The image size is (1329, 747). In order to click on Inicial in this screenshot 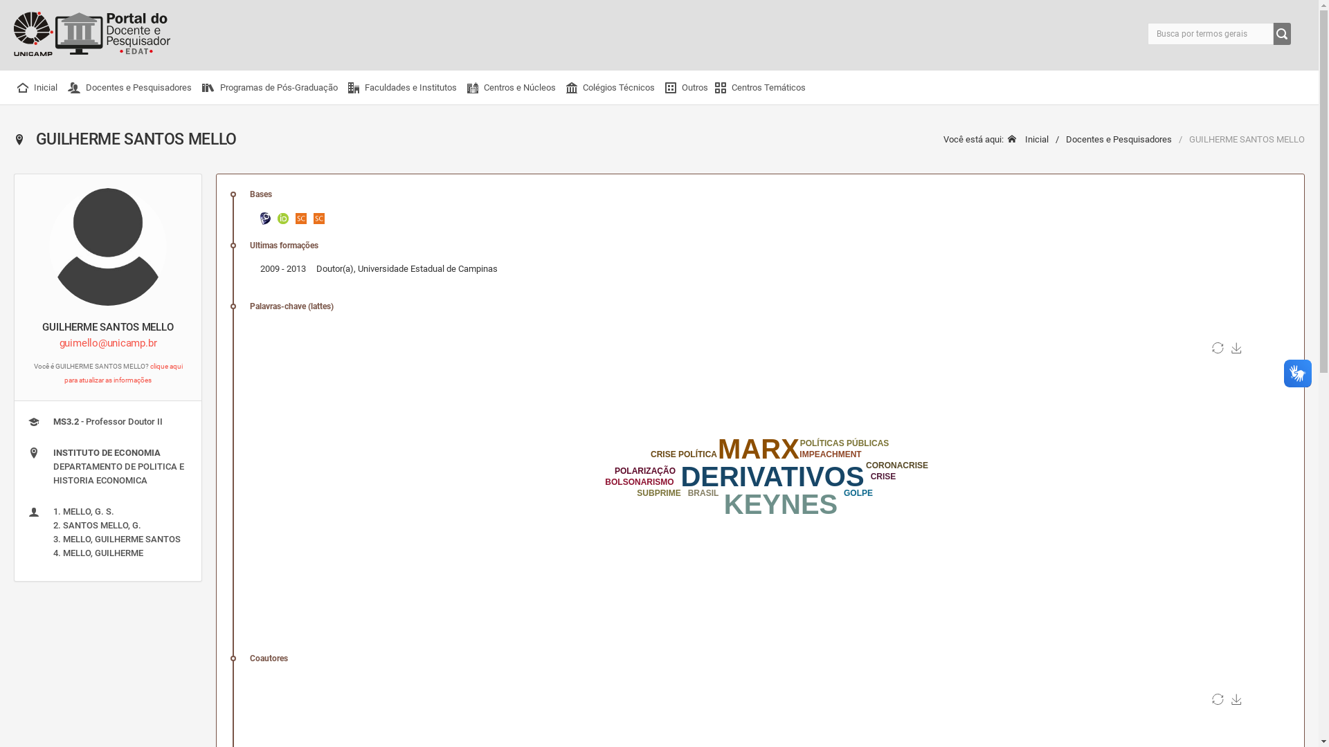, I will do `click(1029, 140)`.